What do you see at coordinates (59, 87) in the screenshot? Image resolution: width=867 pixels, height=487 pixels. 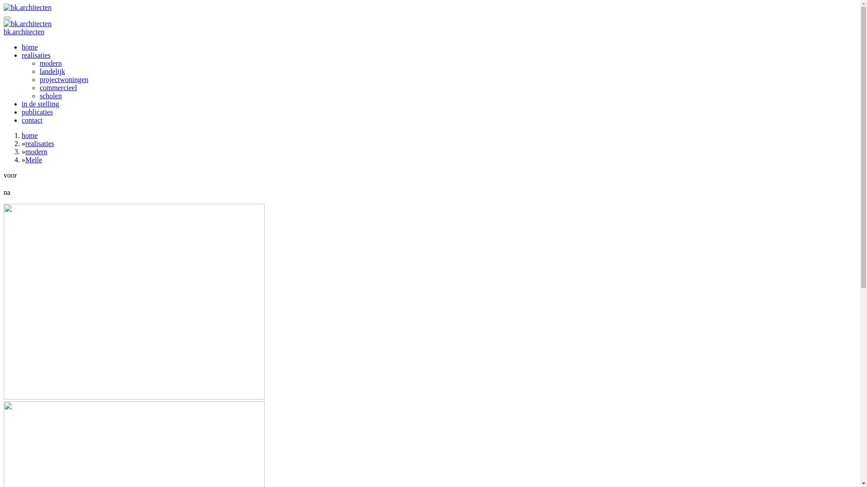 I see `commercieel` at bounding box center [59, 87].